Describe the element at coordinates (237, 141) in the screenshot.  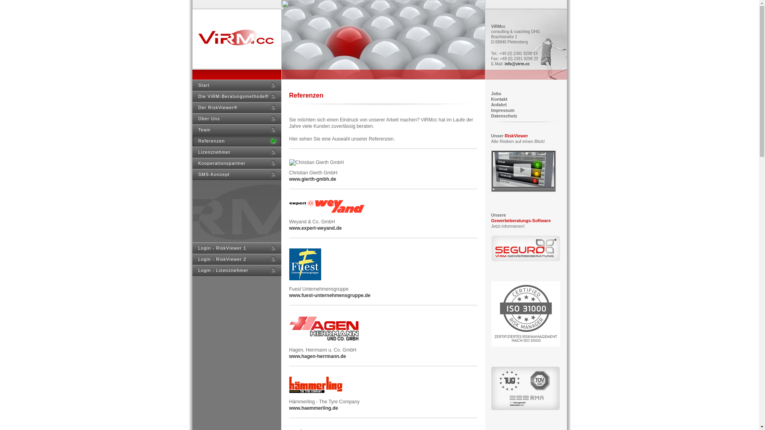
I see `Referenzen` at that location.